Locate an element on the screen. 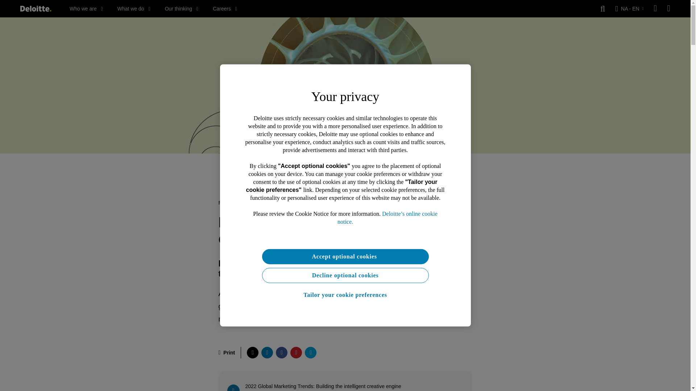  Careers is located at coordinates (225, 9).